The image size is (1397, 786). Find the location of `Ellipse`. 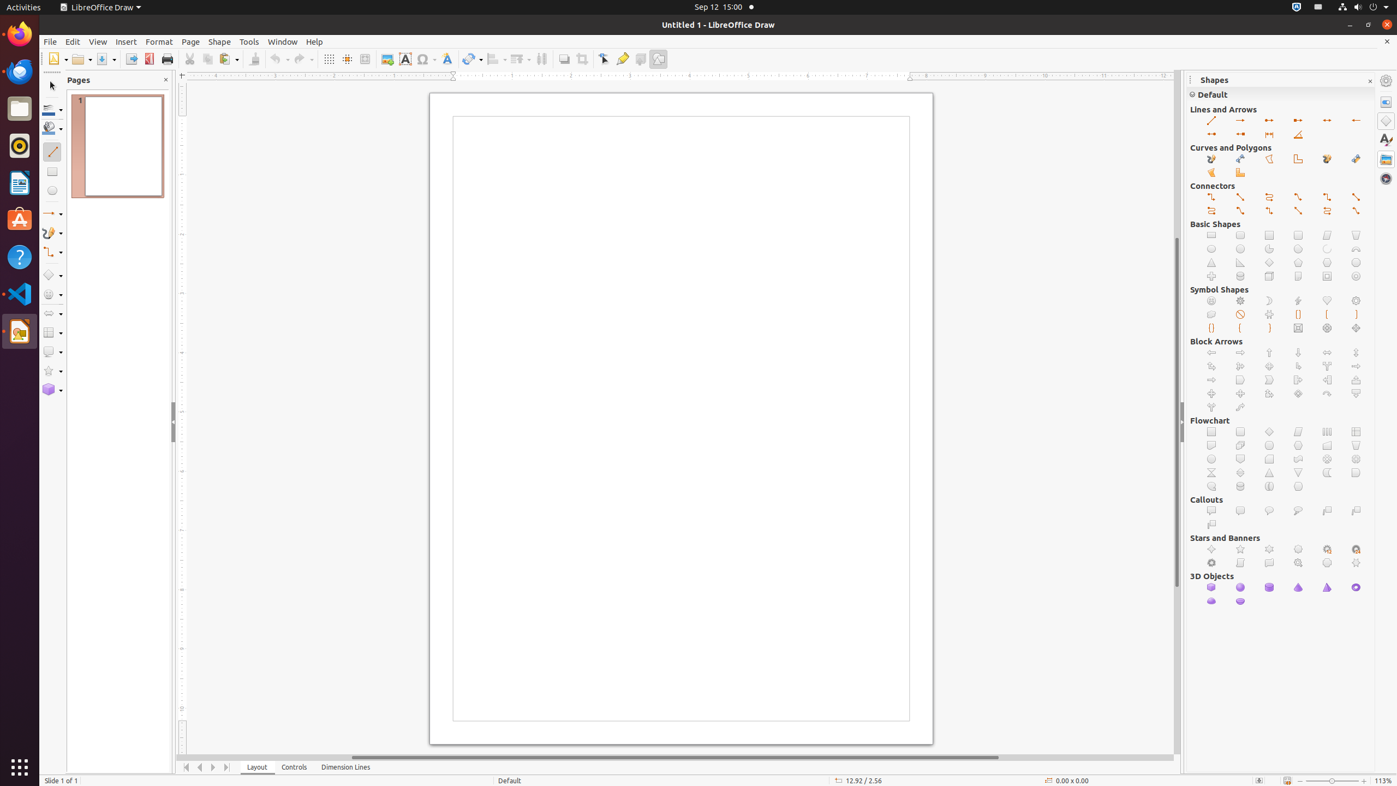

Ellipse is located at coordinates (1211, 249).